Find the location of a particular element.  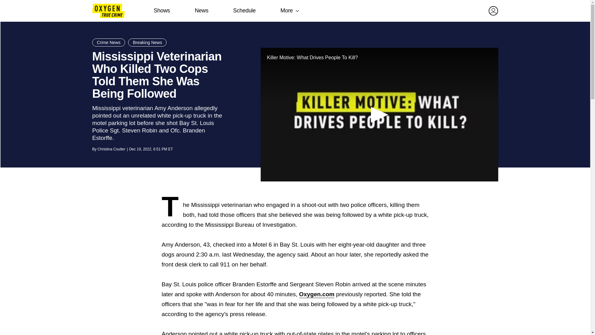

News is located at coordinates (201, 11).